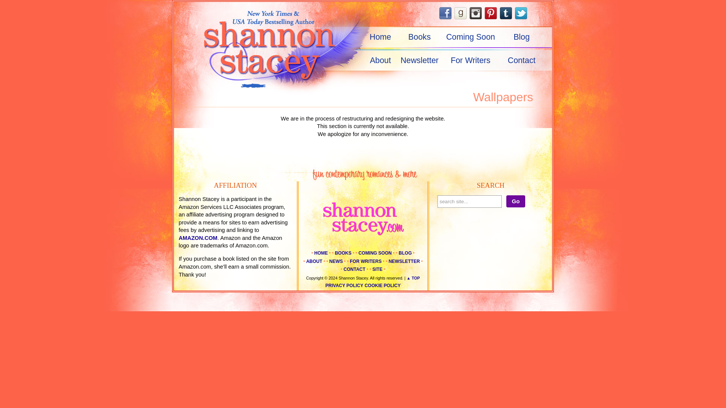  What do you see at coordinates (314, 261) in the screenshot?
I see `ABOUT` at bounding box center [314, 261].